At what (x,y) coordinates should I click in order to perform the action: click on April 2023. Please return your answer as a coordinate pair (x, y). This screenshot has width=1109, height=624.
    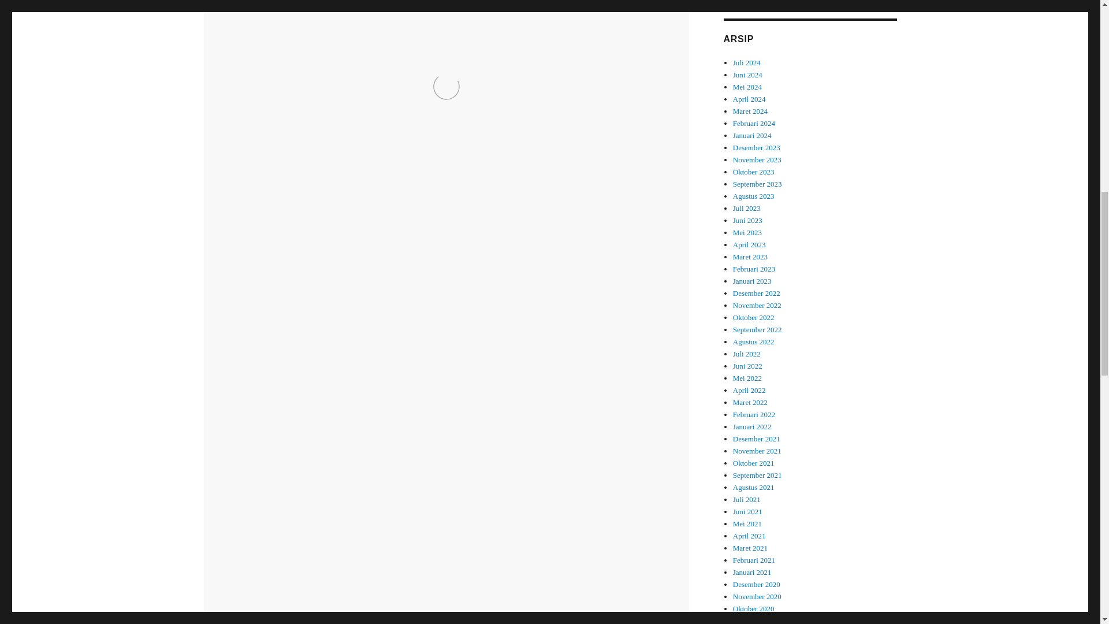
    Looking at the image, I should click on (750, 244).